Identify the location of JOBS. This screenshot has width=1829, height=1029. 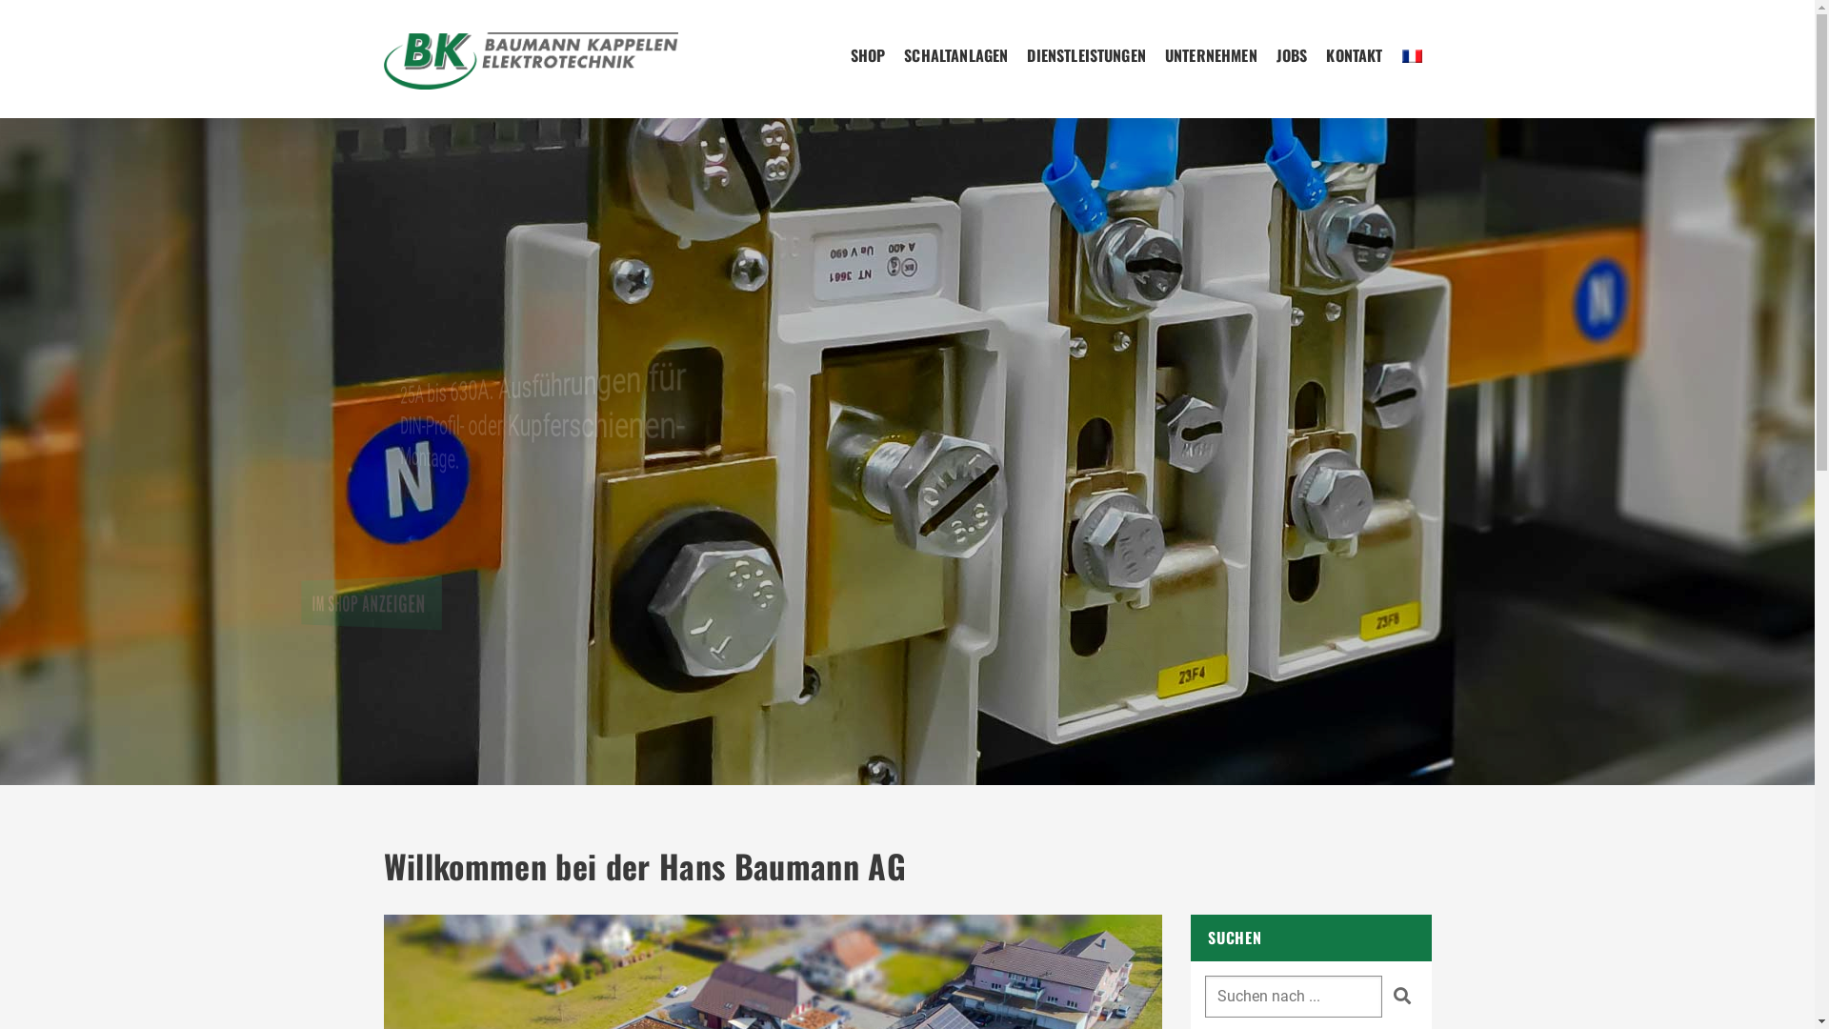
(1292, 55).